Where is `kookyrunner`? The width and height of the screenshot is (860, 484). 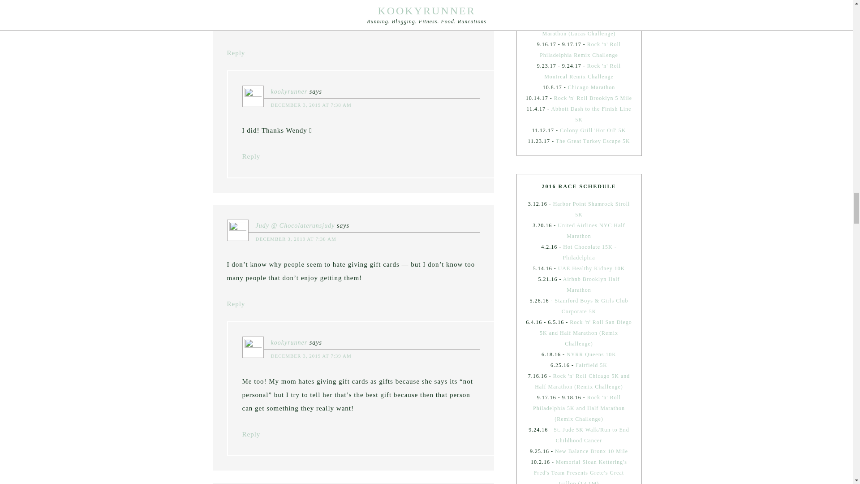
kookyrunner is located at coordinates (288, 342).